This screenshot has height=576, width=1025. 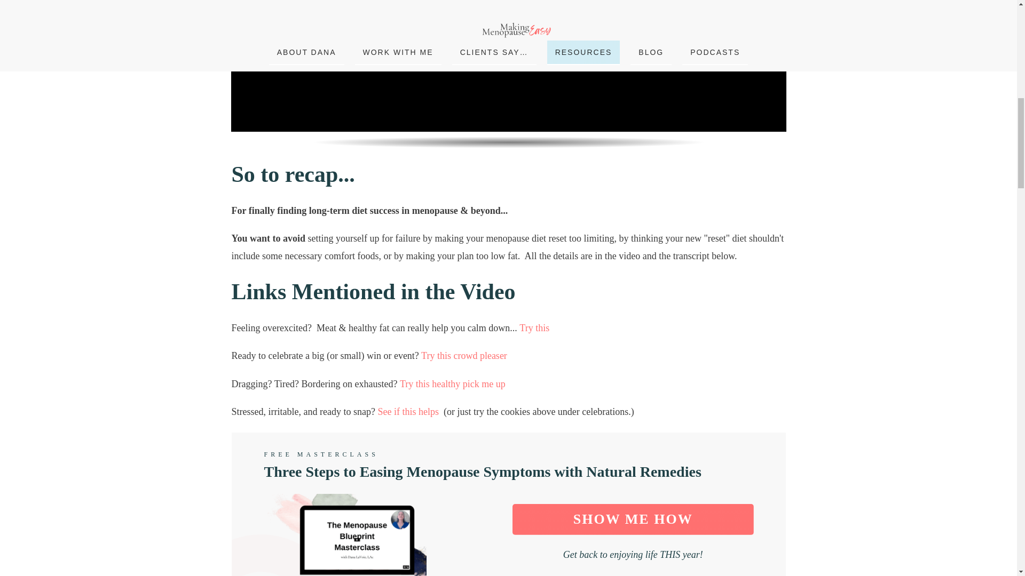 What do you see at coordinates (633, 519) in the screenshot?
I see `SHOW ME HOW` at bounding box center [633, 519].